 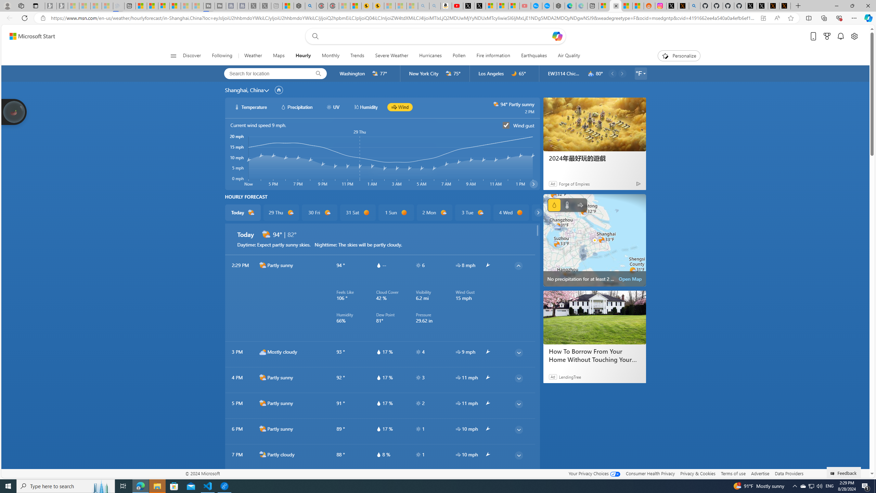 I want to click on Maps, so click(x=279, y=56).